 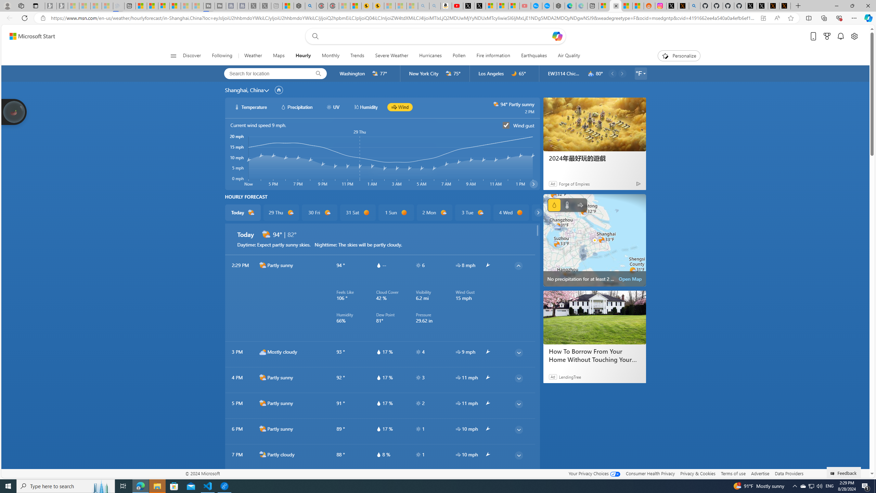 I want to click on Maps, so click(x=279, y=56).